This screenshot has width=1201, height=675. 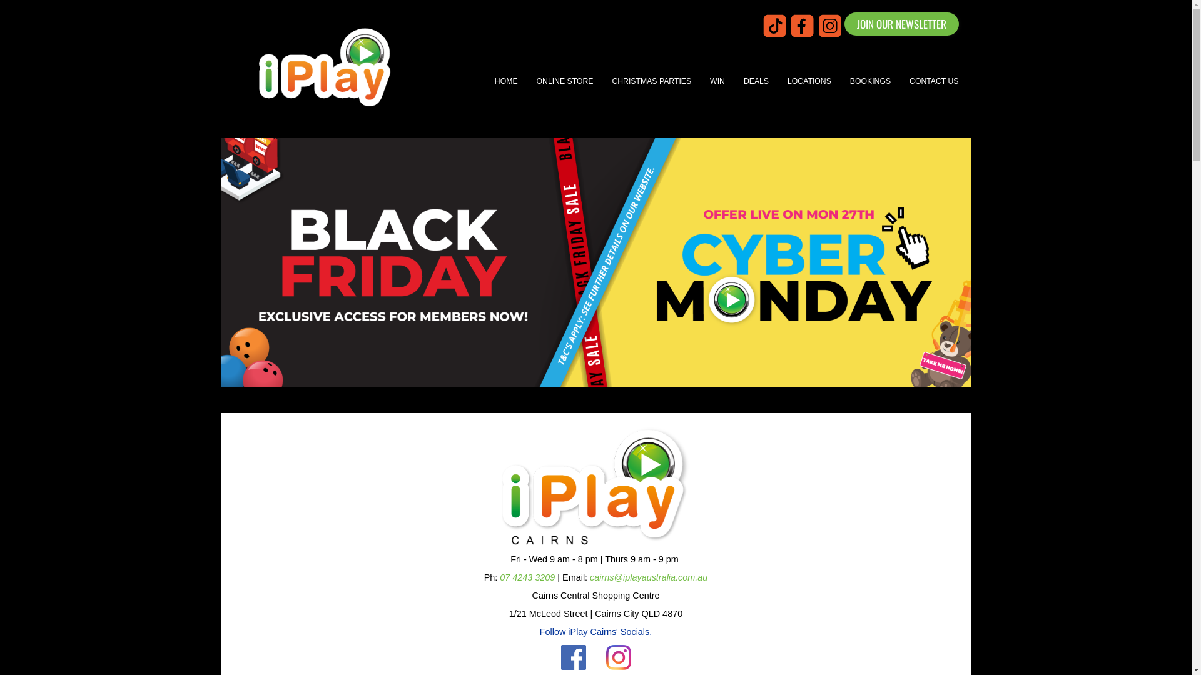 I want to click on CHRISTMAS PARTIES, so click(x=652, y=81).